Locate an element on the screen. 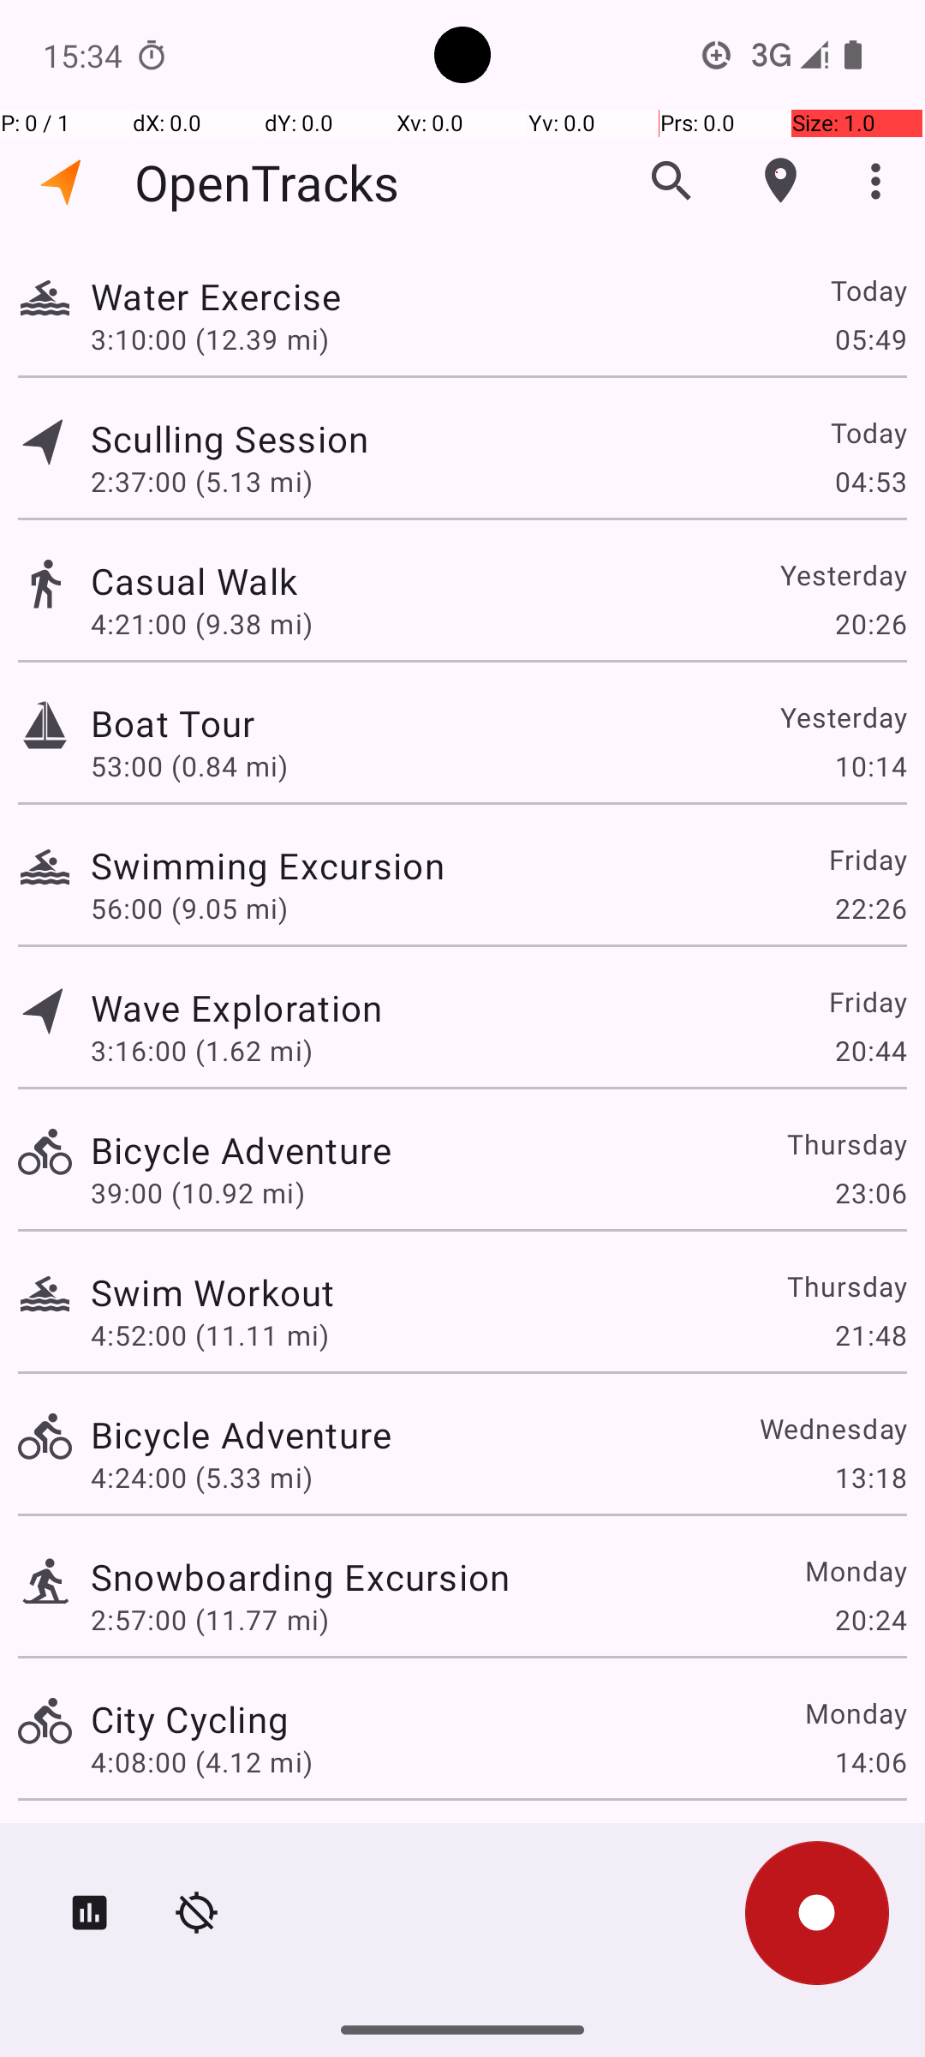 Image resolution: width=925 pixels, height=2057 pixels. 20:24 is located at coordinates (870, 1620).